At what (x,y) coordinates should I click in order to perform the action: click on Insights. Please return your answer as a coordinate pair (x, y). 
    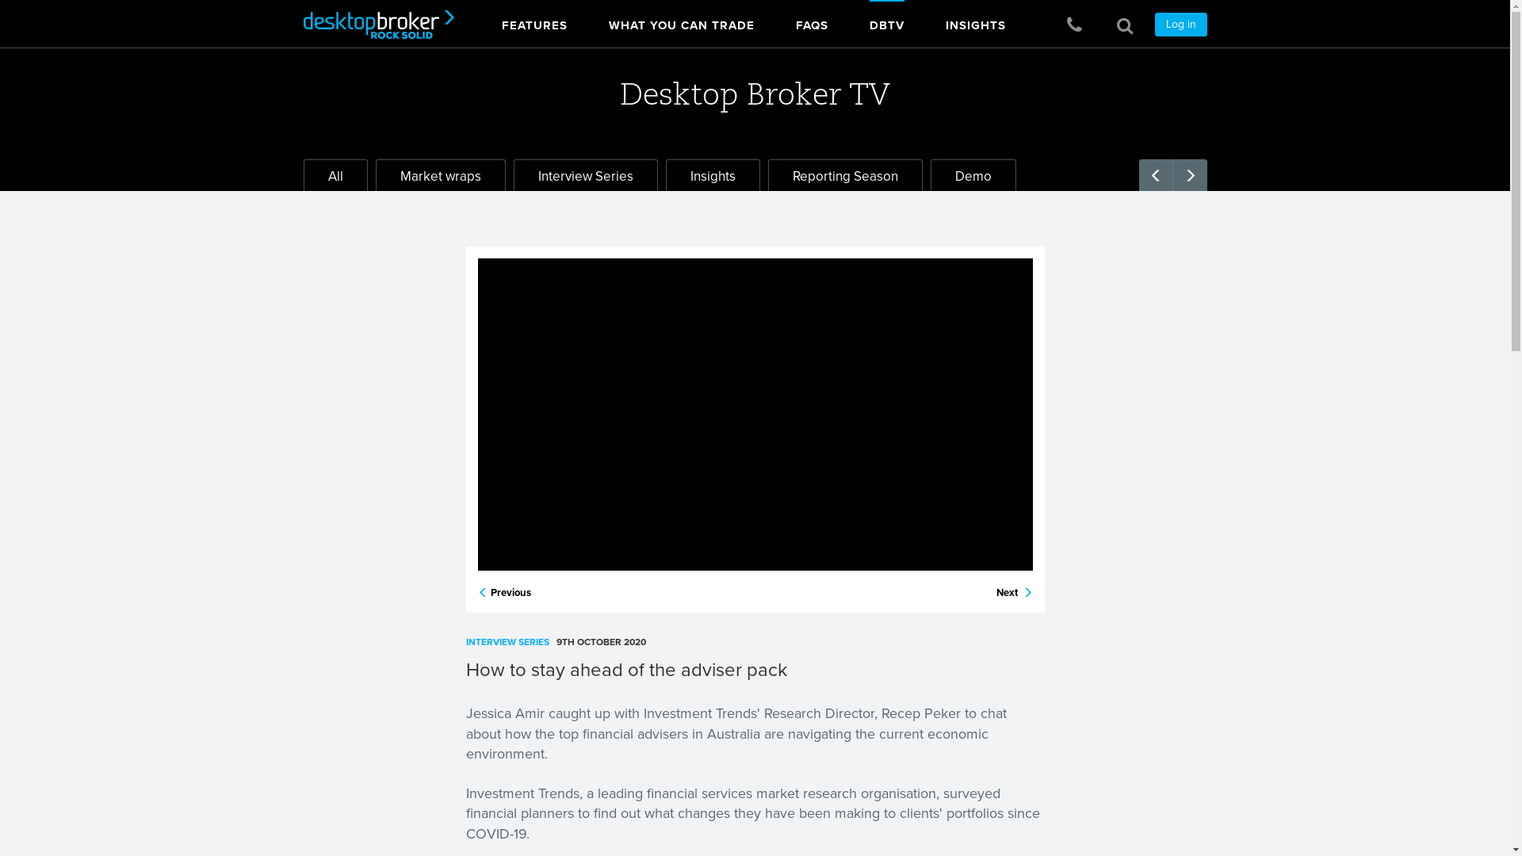
    Looking at the image, I should click on (713, 175).